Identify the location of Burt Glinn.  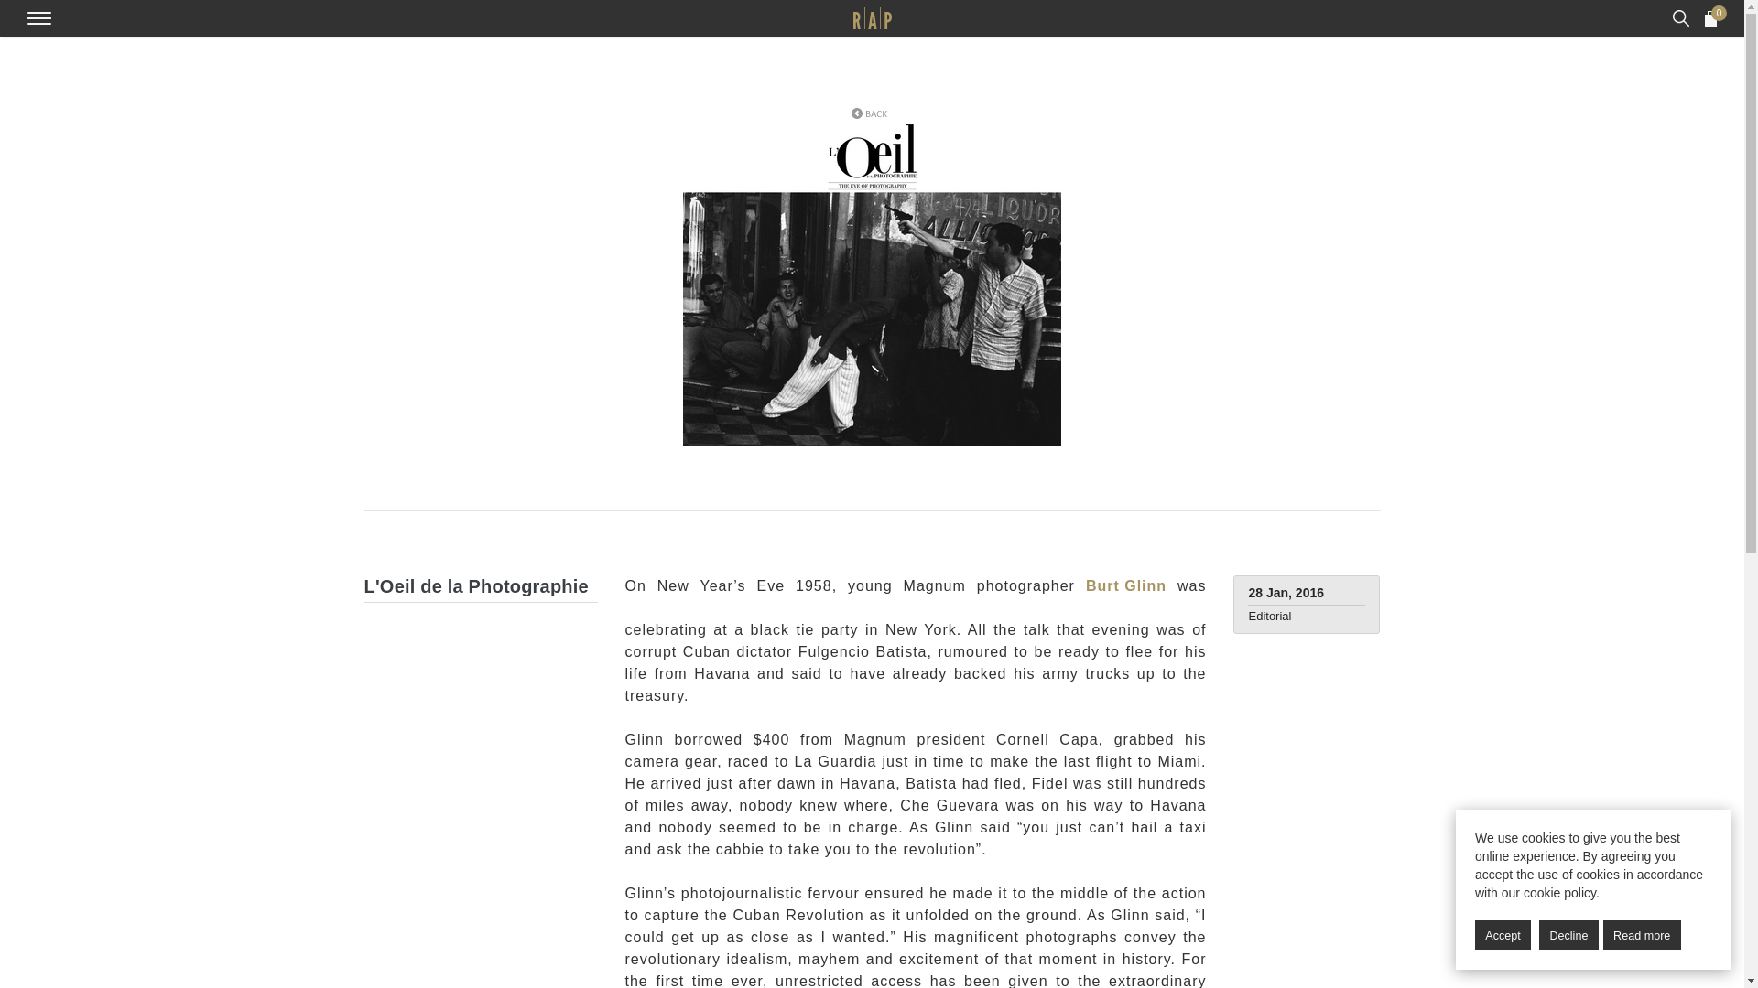
(1568, 935).